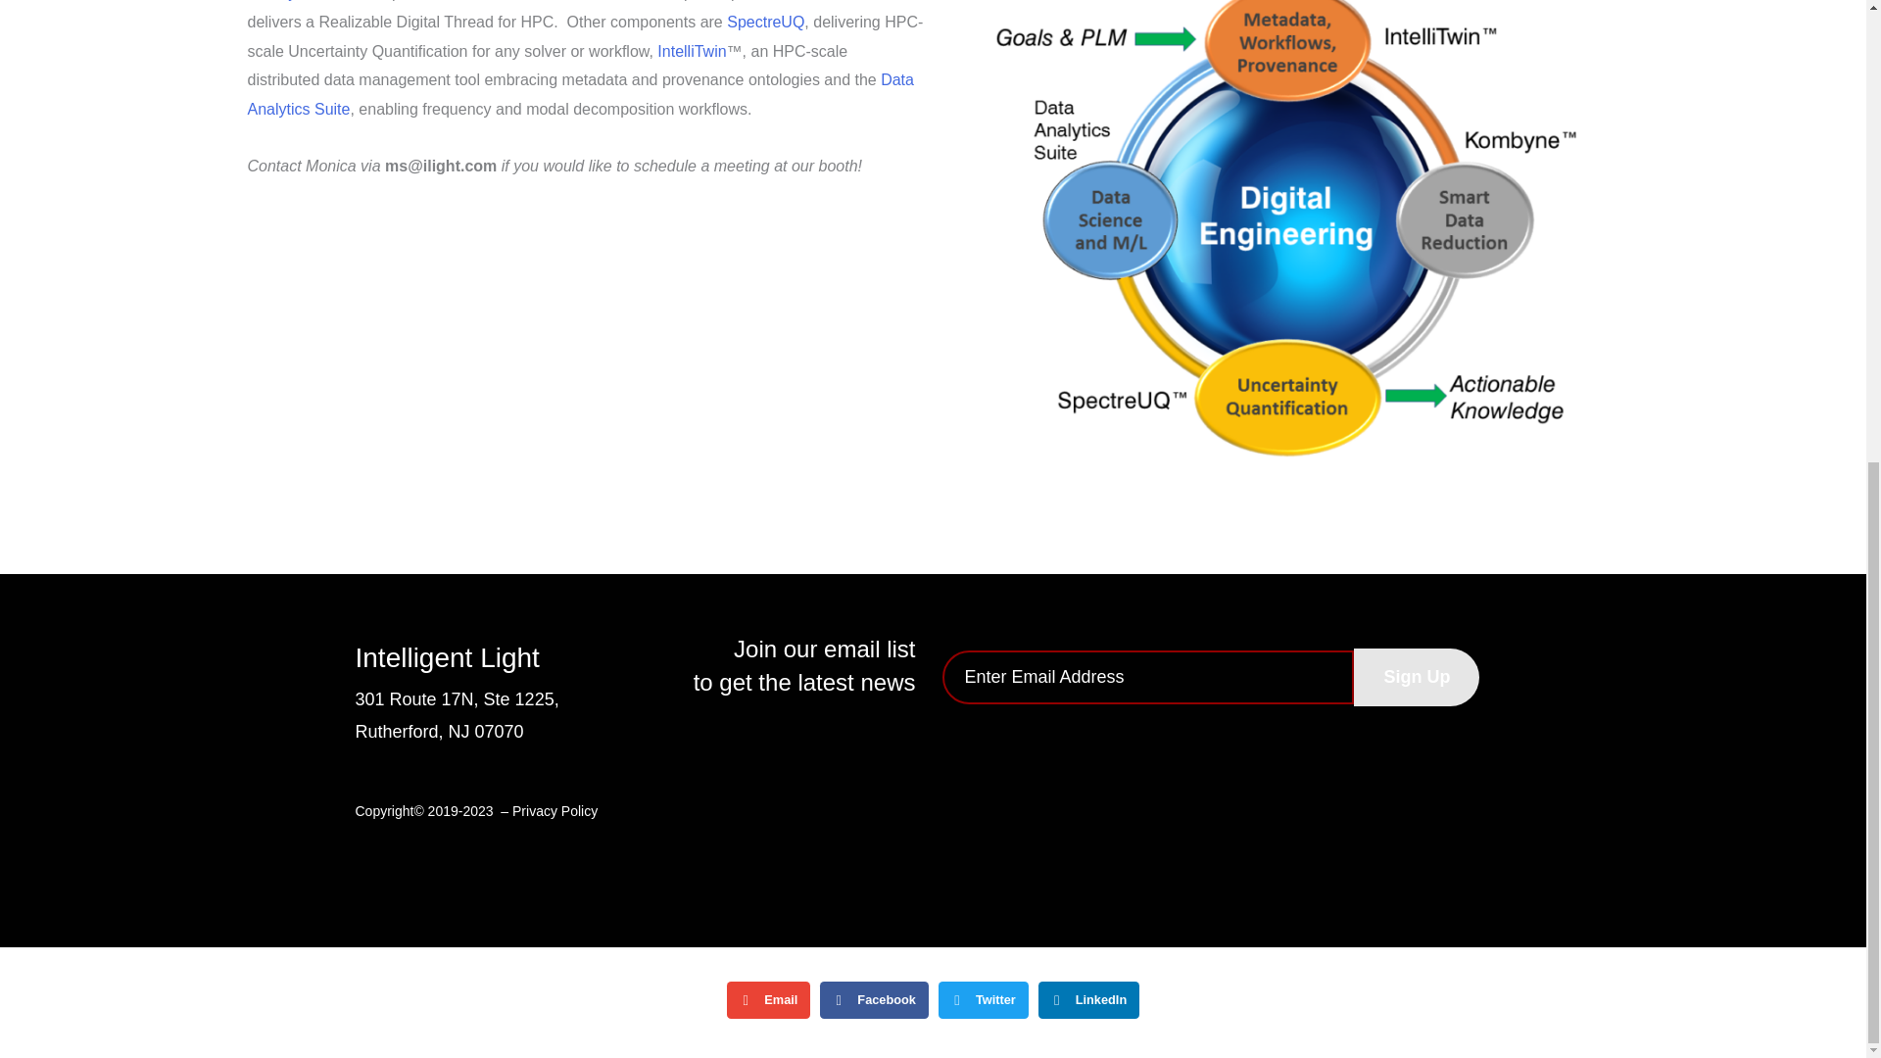 This screenshot has width=1881, height=1058. What do you see at coordinates (523, 0) in the screenshot?
I see `IntelliTwin` at bounding box center [523, 0].